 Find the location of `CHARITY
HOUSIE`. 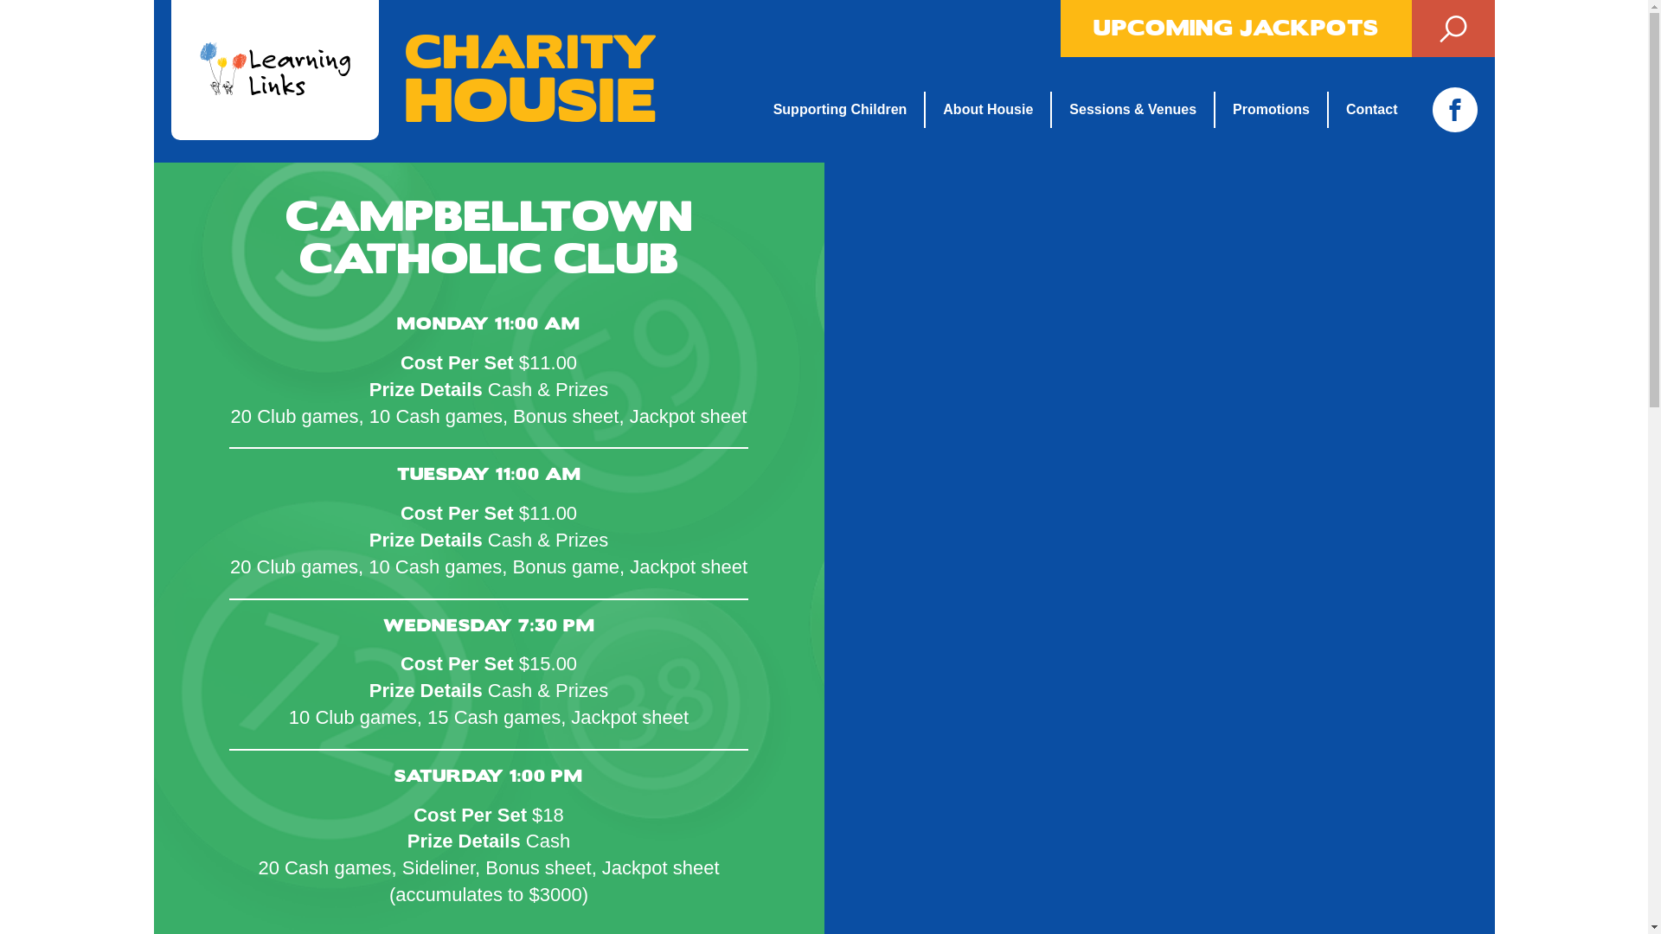

CHARITY
HOUSIE is located at coordinates (414, 81).